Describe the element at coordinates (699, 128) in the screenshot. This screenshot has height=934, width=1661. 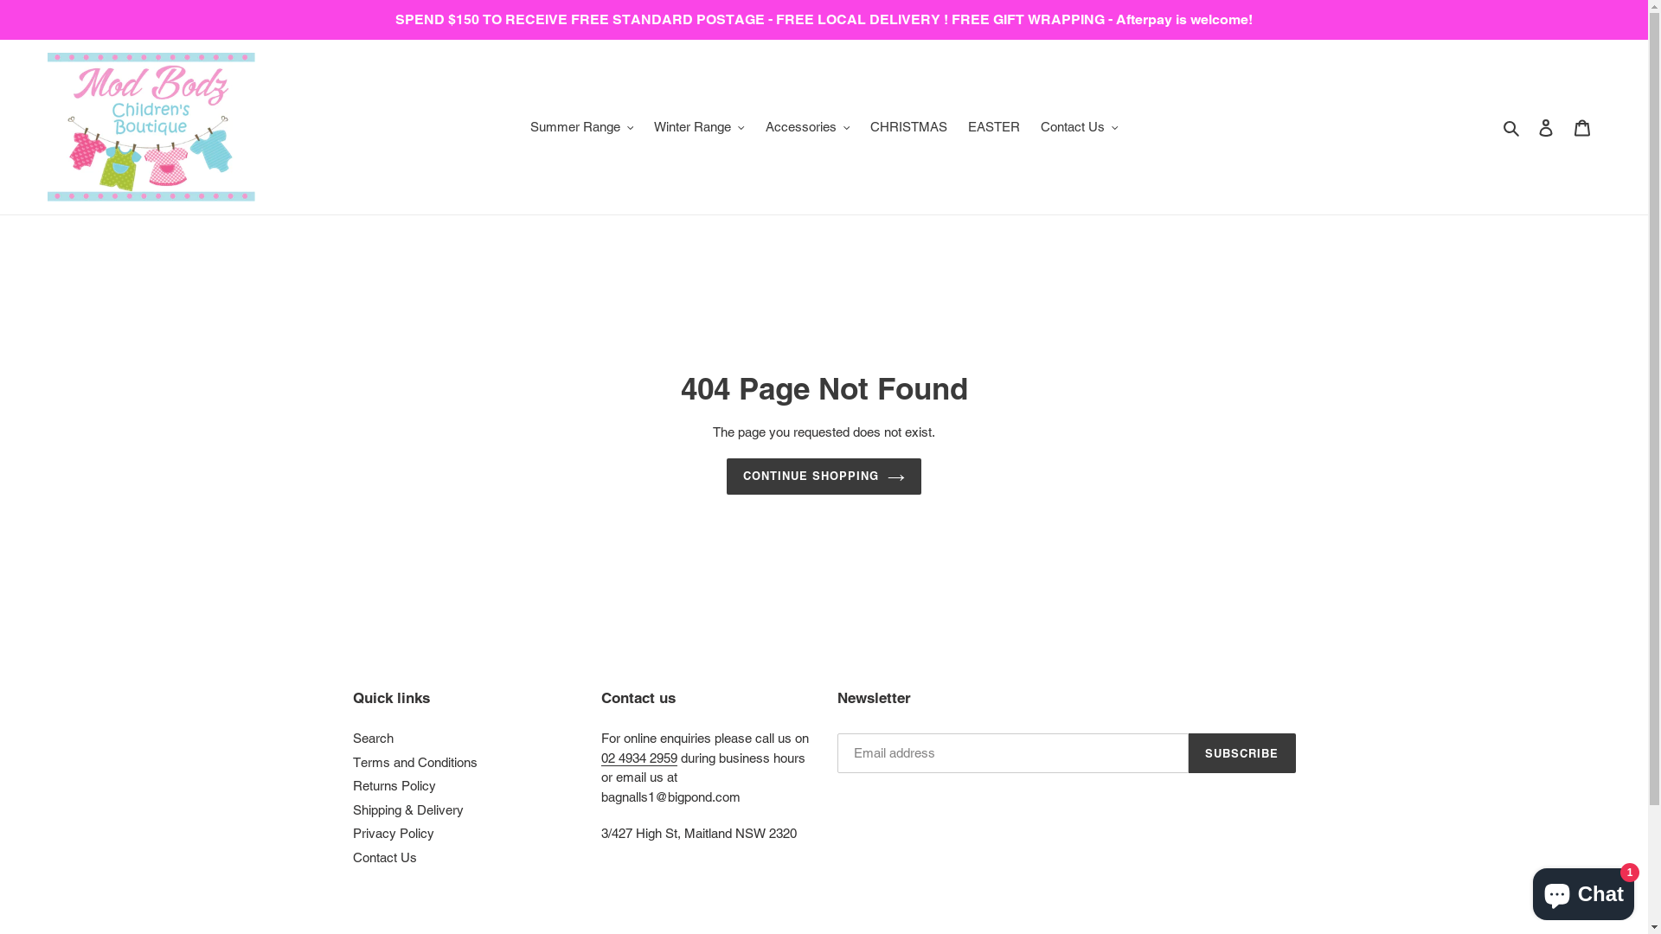
I see `Winter Range` at that location.